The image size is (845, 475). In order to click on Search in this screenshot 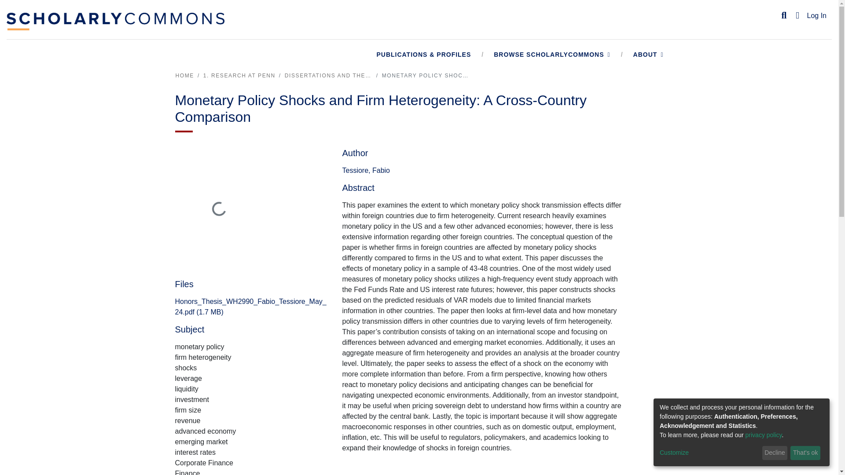, I will do `click(784, 15)`.